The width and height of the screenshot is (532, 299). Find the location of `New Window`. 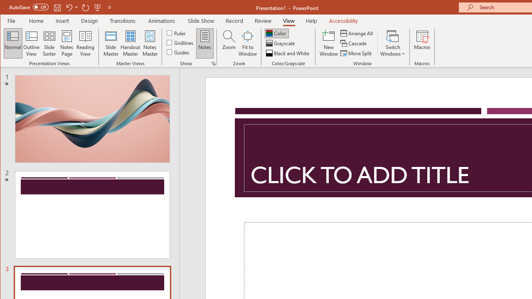

New Window is located at coordinates (329, 43).